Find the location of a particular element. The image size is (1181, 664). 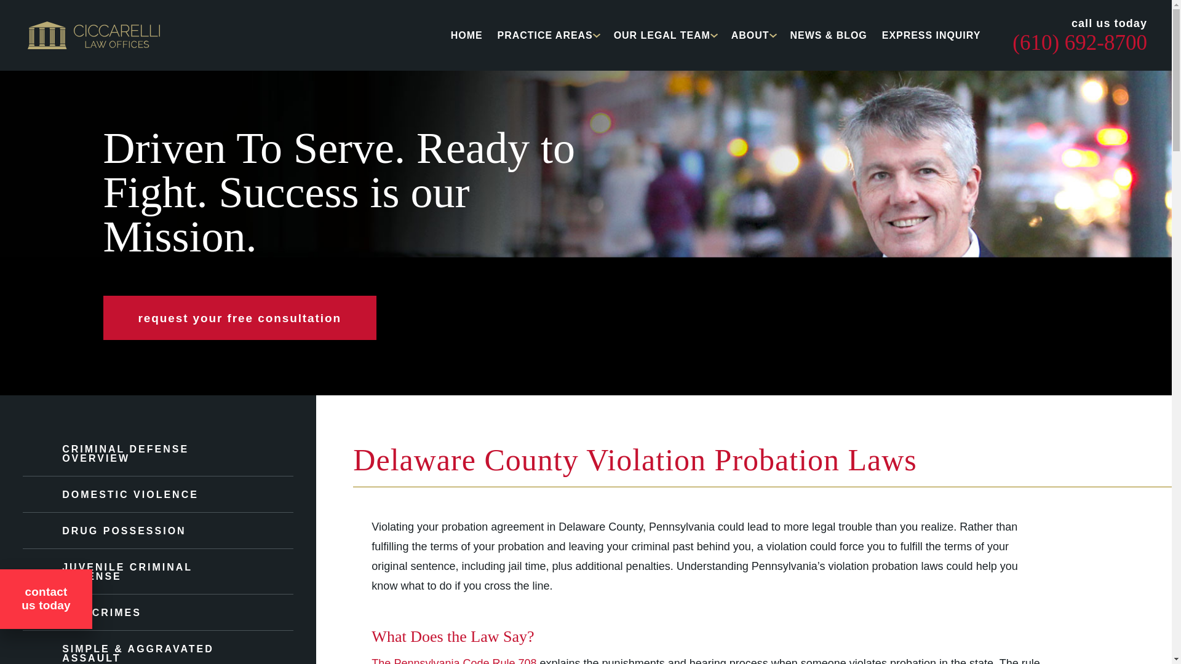

ABOUT is located at coordinates (750, 34).